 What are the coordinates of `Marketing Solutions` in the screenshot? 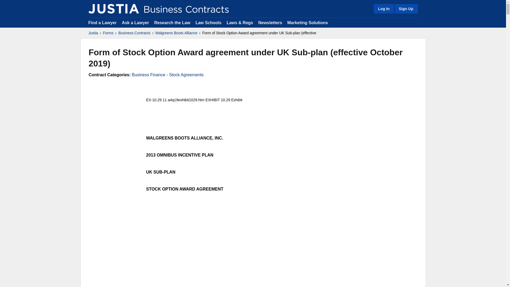 It's located at (307, 22).